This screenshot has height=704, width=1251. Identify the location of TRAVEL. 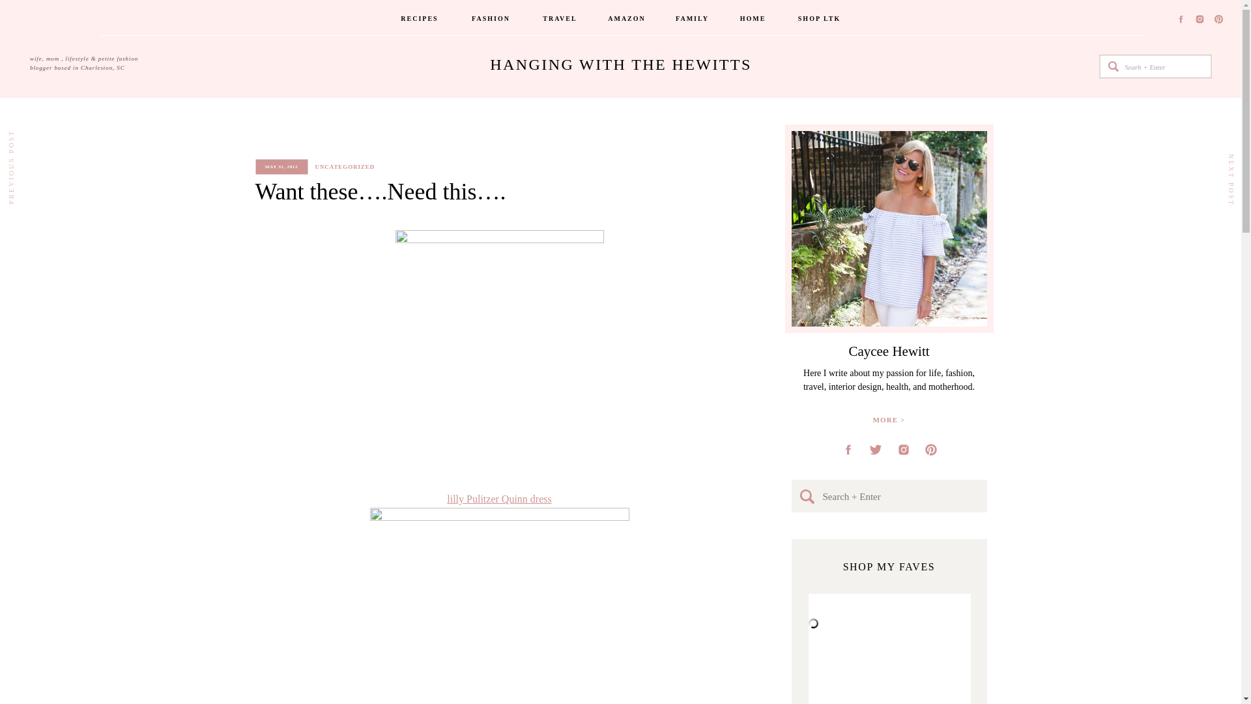
(559, 20).